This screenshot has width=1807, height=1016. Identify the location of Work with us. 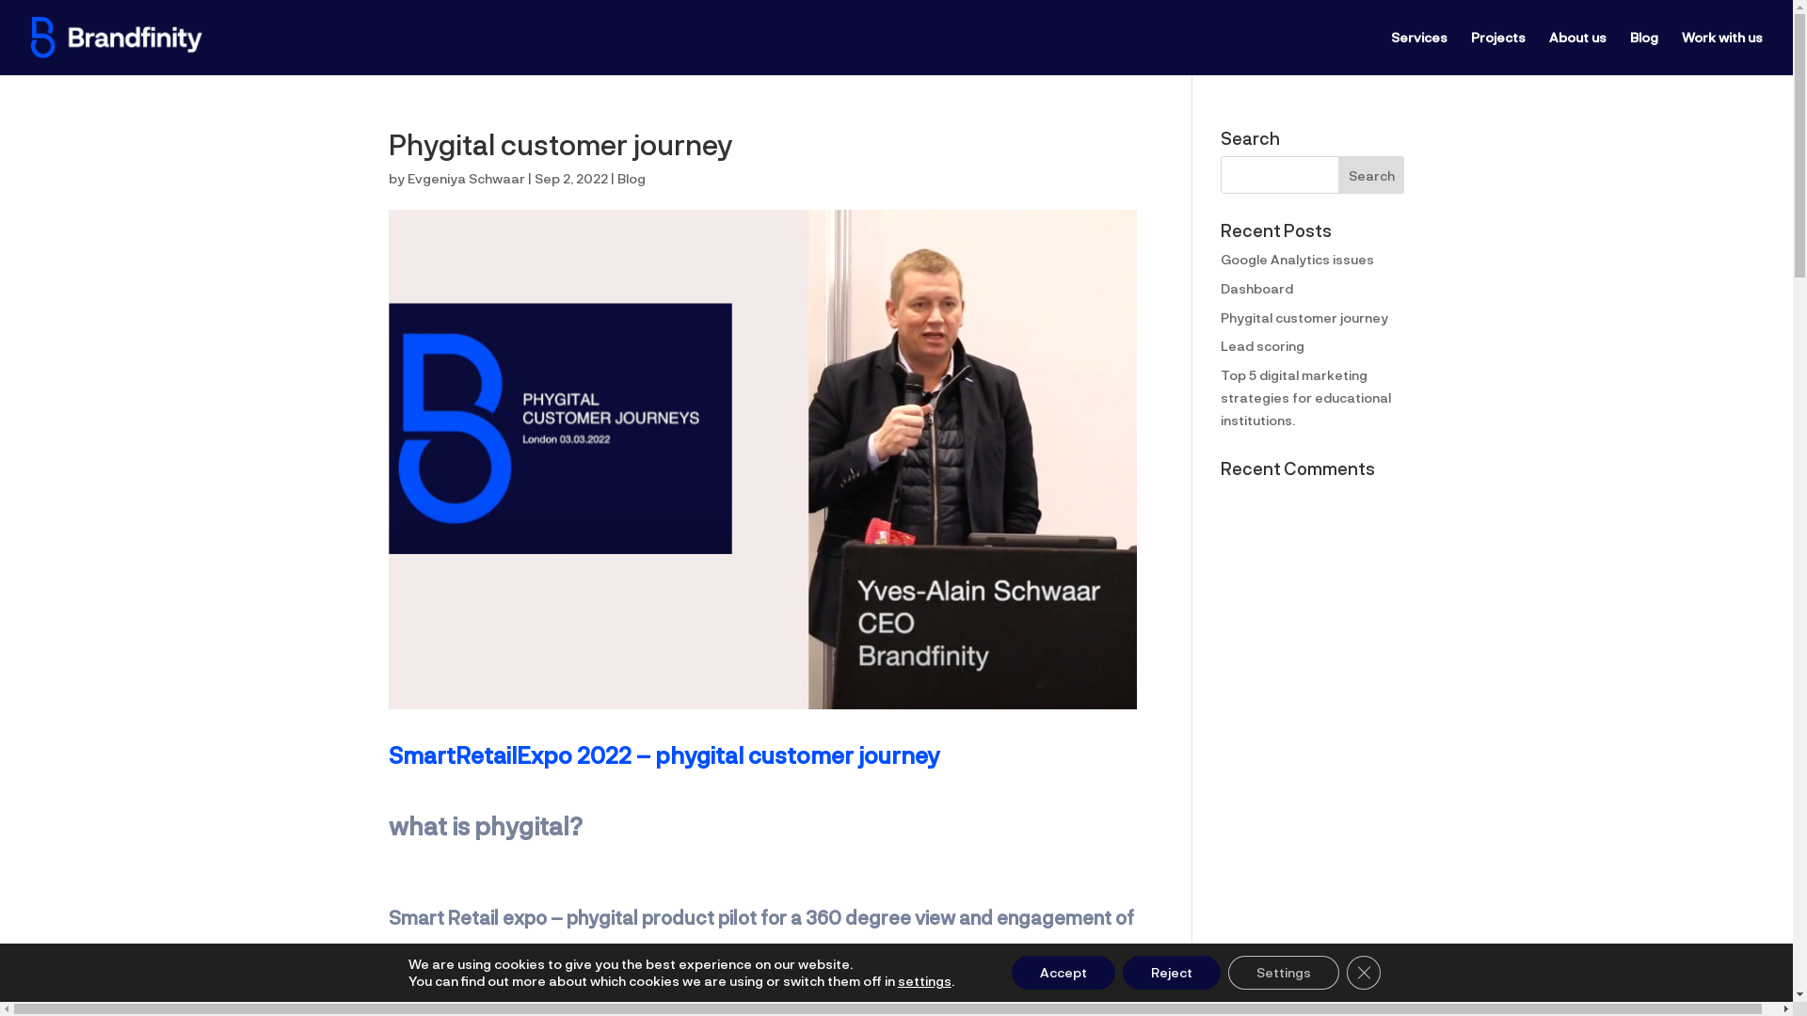
(1722, 53).